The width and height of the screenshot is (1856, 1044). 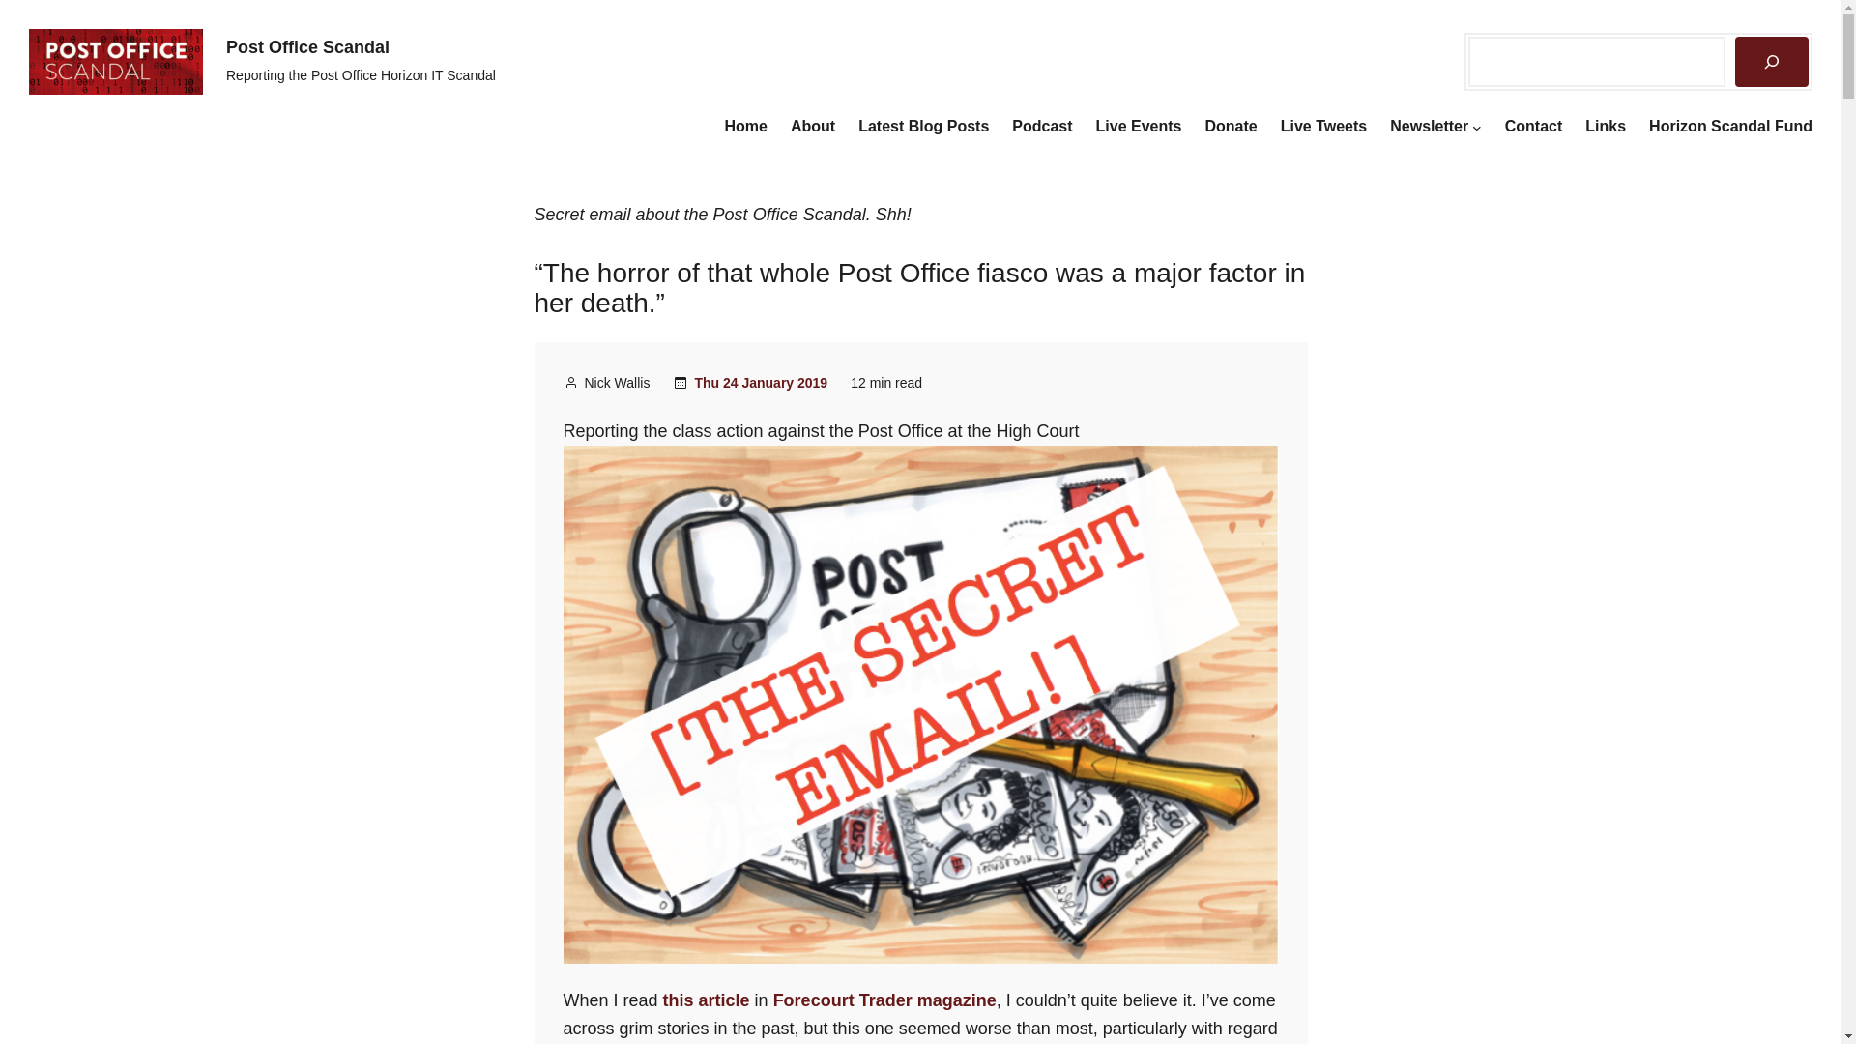 I want to click on Live Tweets, so click(x=1324, y=126).